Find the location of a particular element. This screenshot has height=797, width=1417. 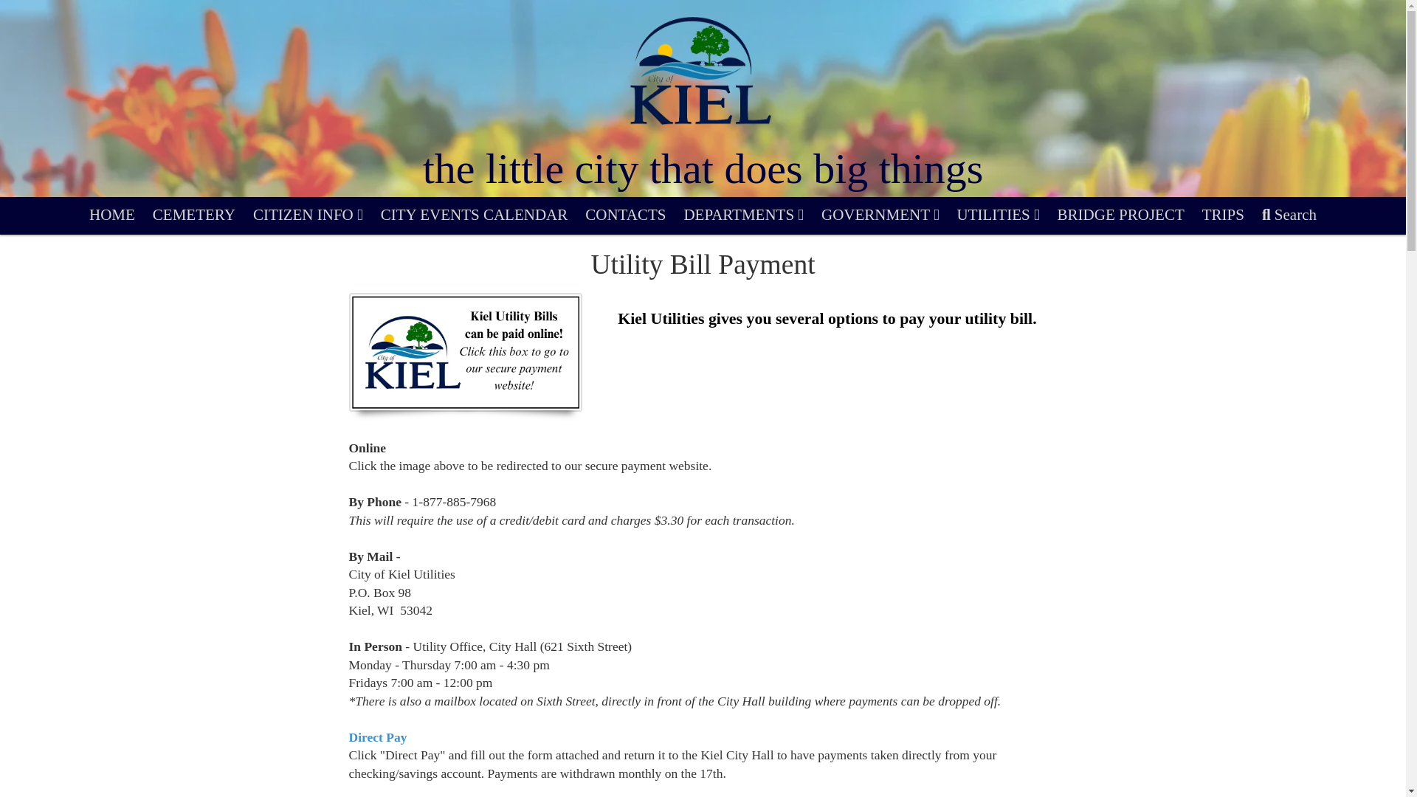

CITY EVENTS CALENDAR is located at coordinates (474, 215).